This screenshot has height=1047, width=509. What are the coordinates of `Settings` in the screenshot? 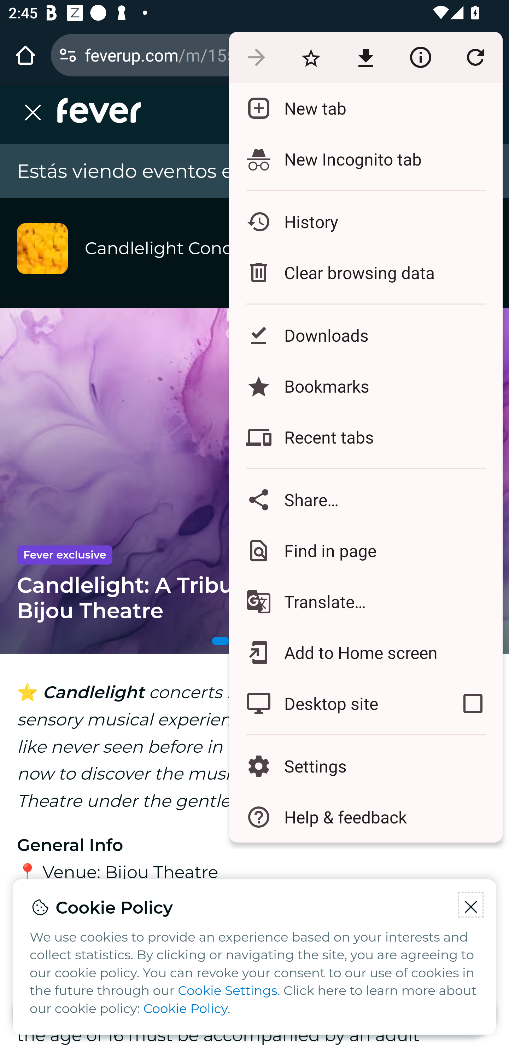 It's located at (366, 765).